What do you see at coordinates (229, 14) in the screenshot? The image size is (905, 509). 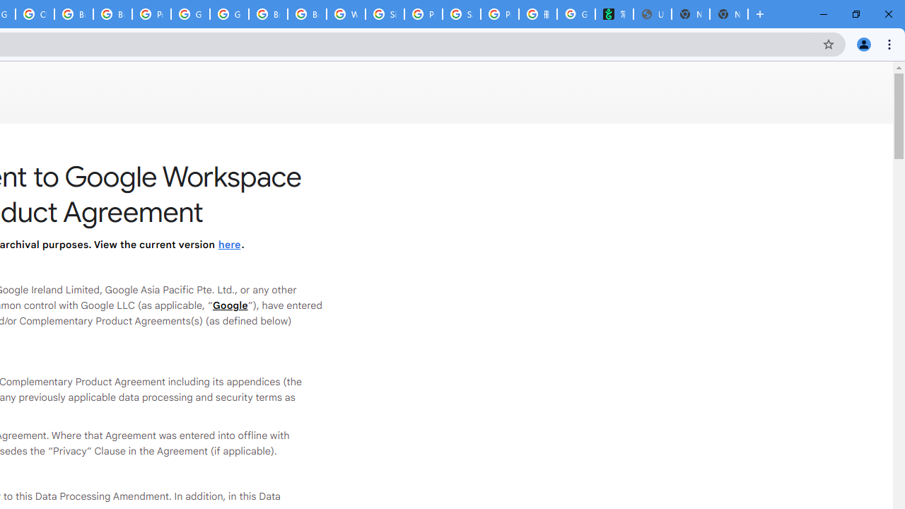 I see `Google Cloud Platform` at bounding box center [229, 14].